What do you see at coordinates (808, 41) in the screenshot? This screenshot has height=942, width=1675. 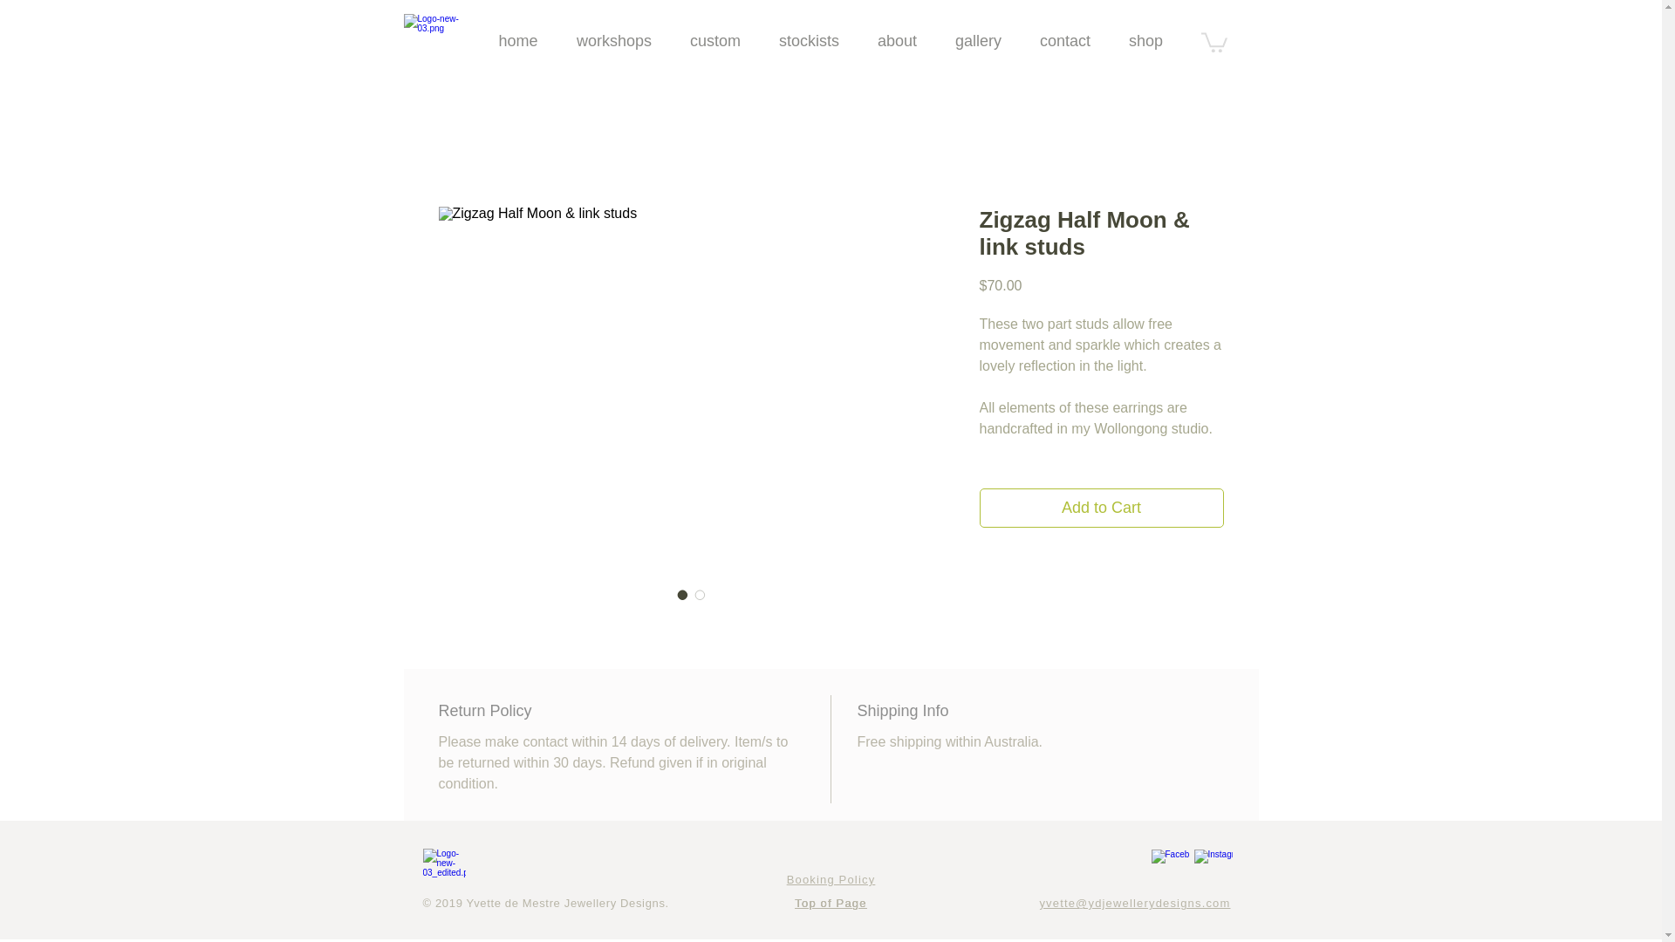 I see `stockists` at bounding box center [808, 41].